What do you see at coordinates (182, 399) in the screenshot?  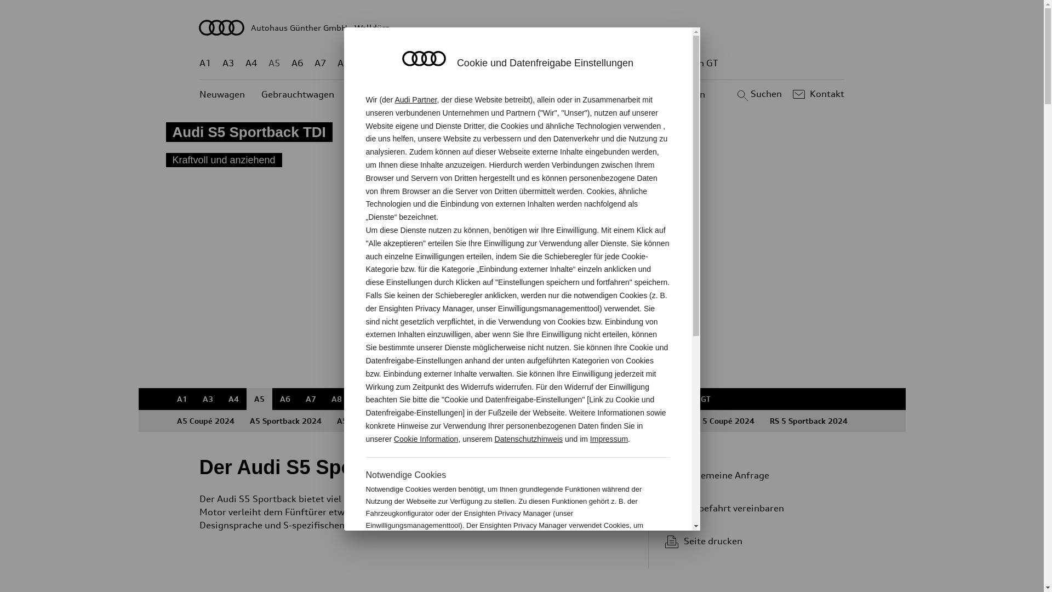 I see `A1` at bounding box center [182, 399].